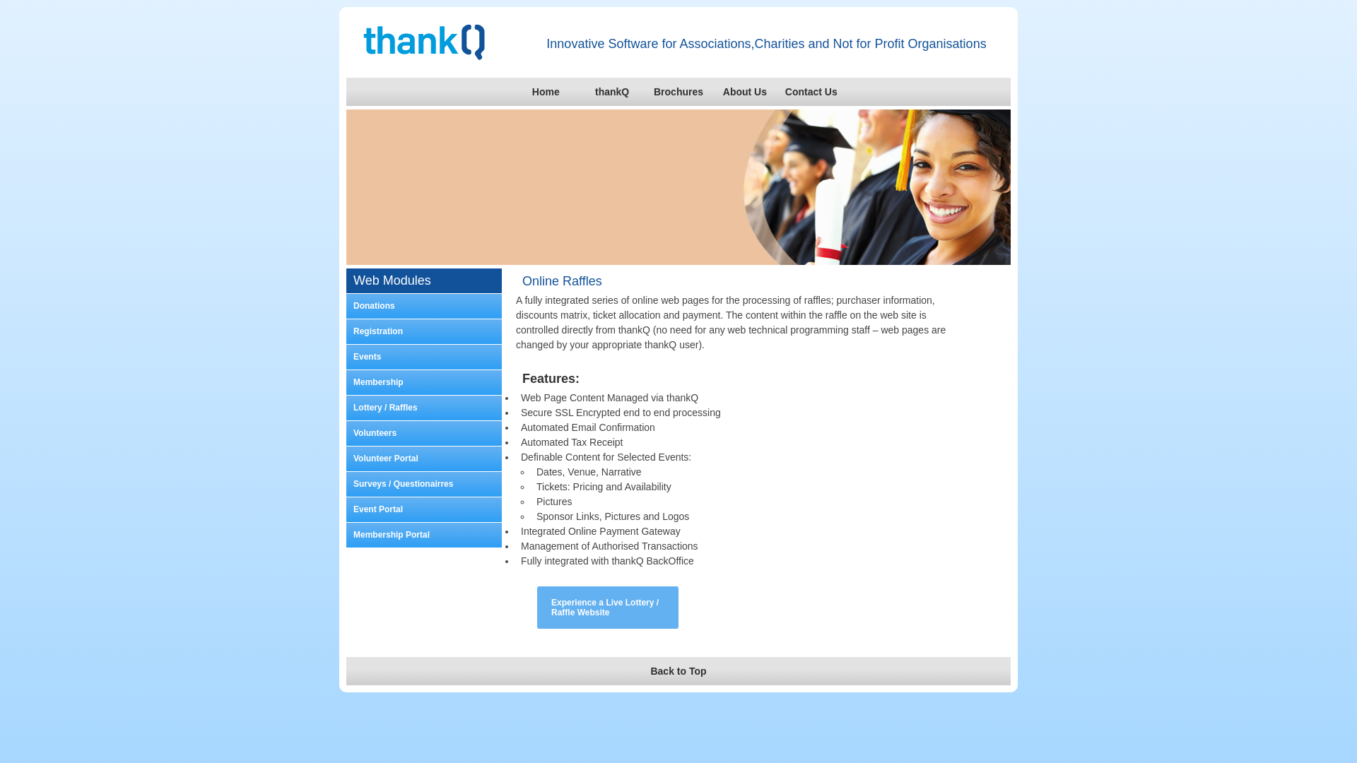  What do you see at coordinates (424, 357) in the screenshot?
I see `Events` at bounding box center [424, 357].